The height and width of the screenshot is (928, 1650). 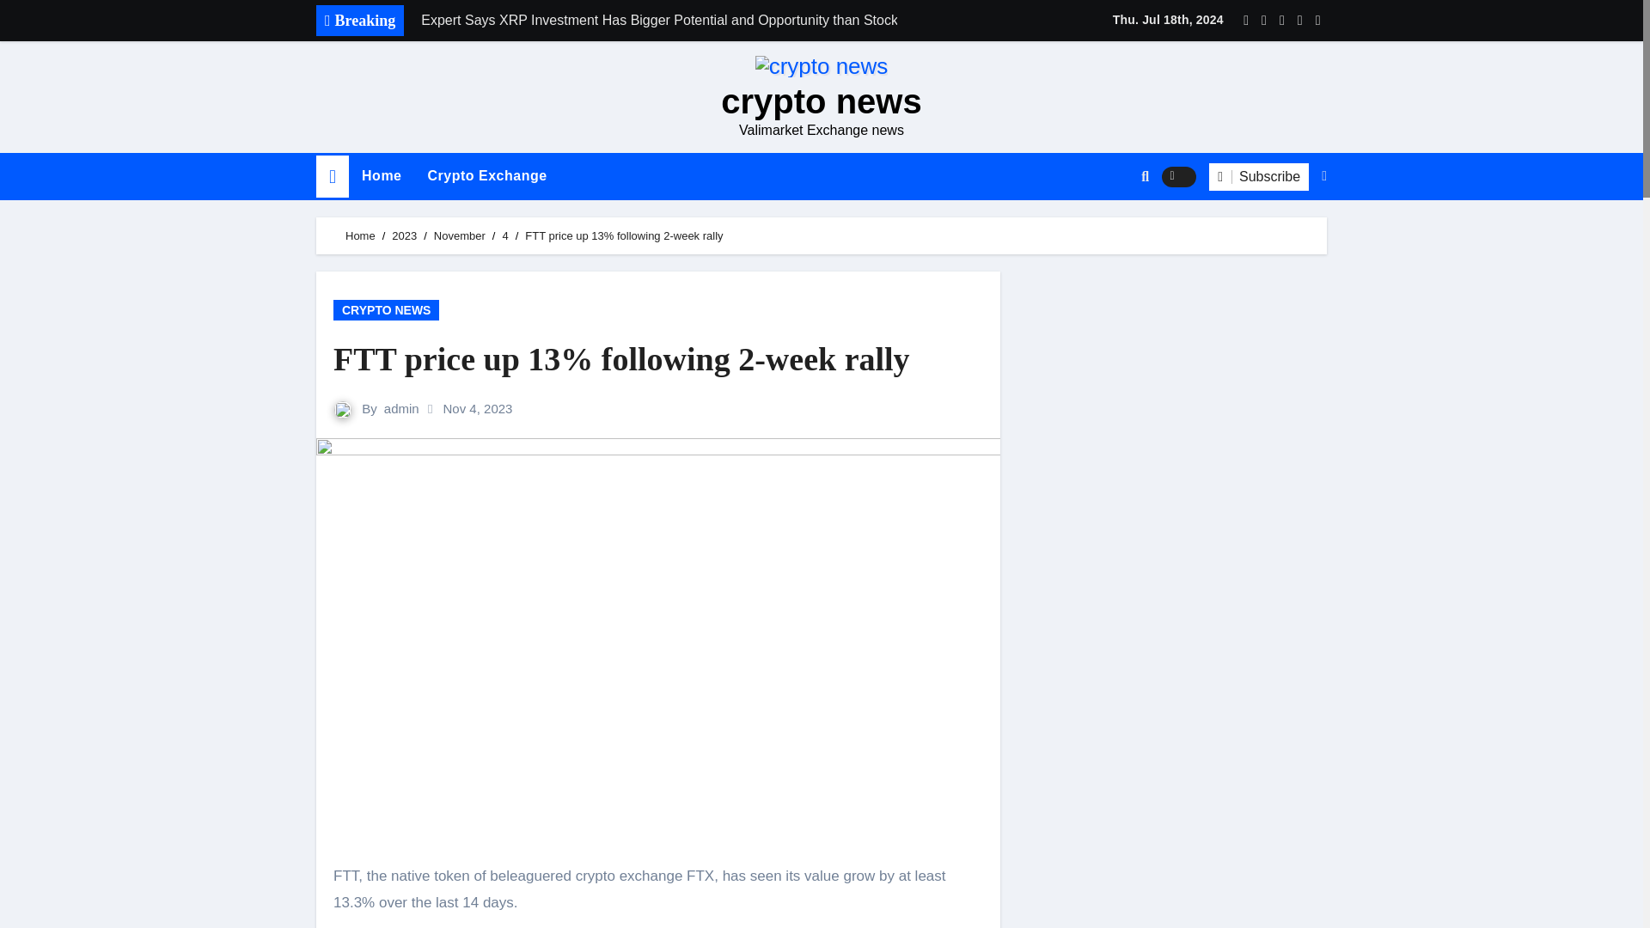 I want to click on Home, so click(x=360, y=235).